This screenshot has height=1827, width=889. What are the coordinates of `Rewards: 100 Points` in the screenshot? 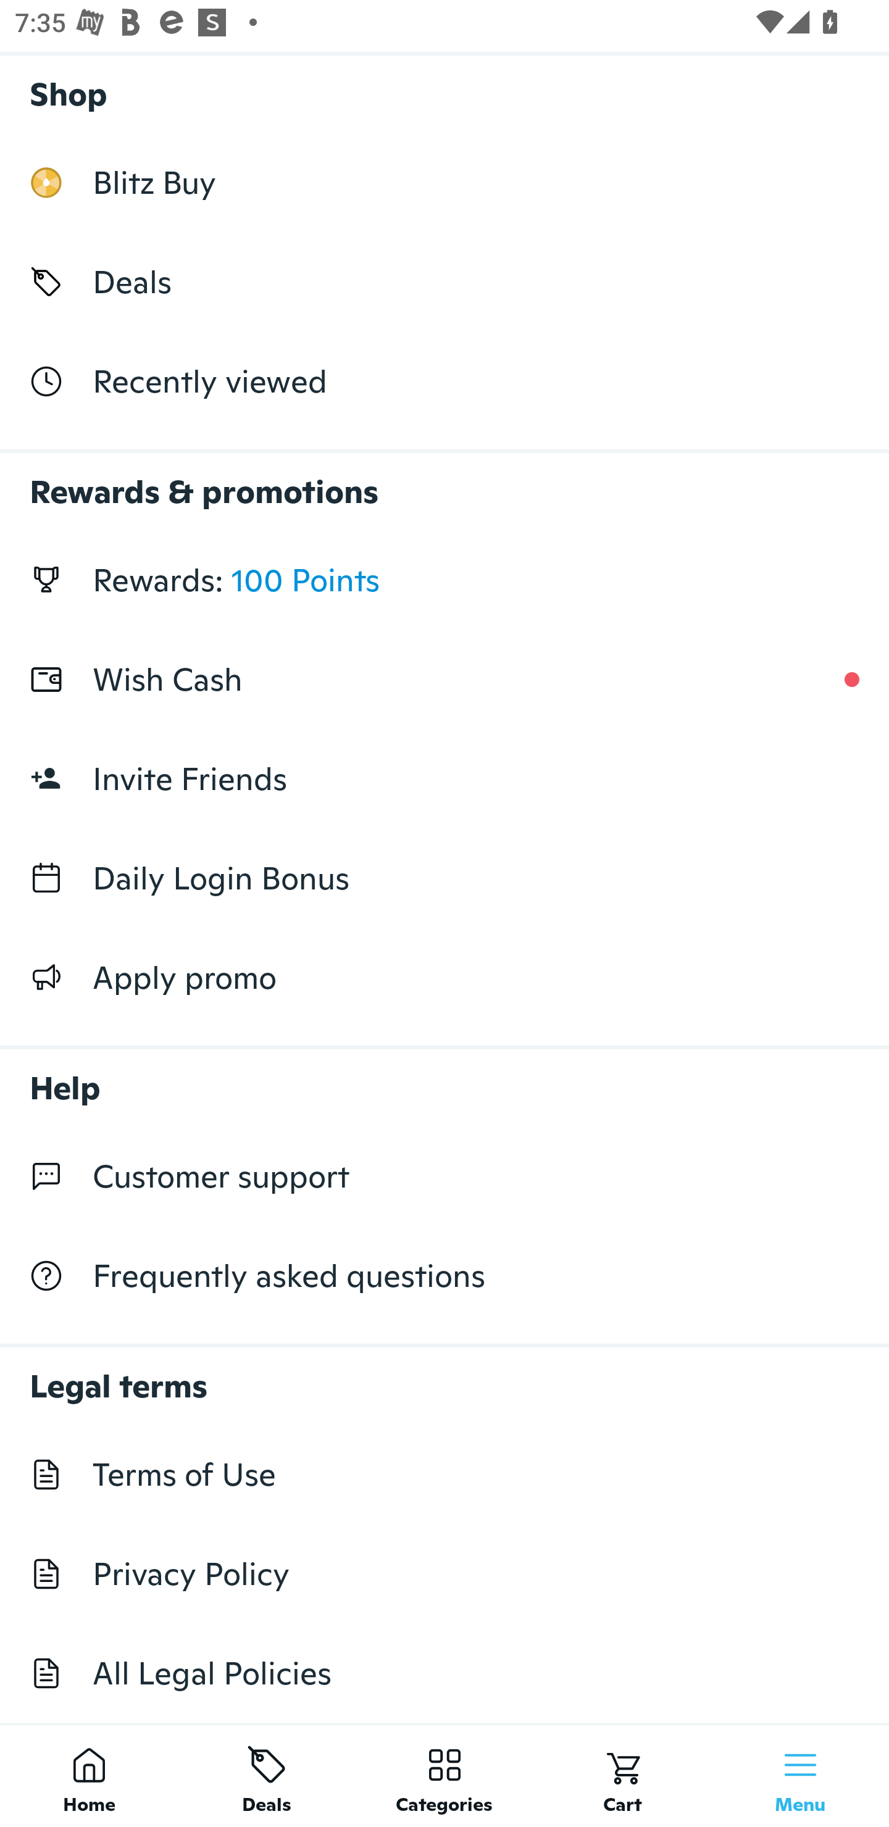 It's located at (444, 580).